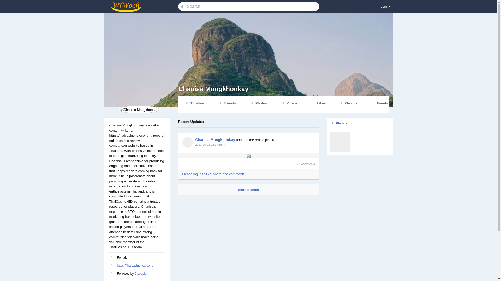  What do you see at coordinates (258, 103) in the screenshot?
I see `Photos` at bounding box center [258, 103].